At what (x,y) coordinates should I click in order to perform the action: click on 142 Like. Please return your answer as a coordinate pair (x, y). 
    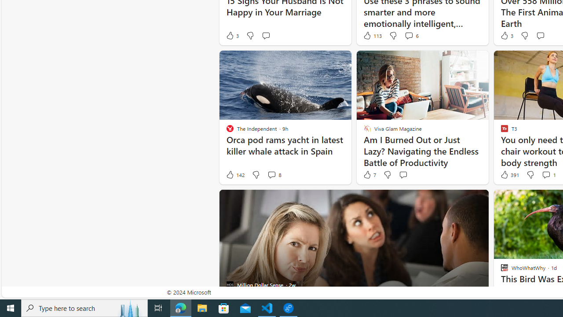
    Looking at the image, I should click on (235, 175).